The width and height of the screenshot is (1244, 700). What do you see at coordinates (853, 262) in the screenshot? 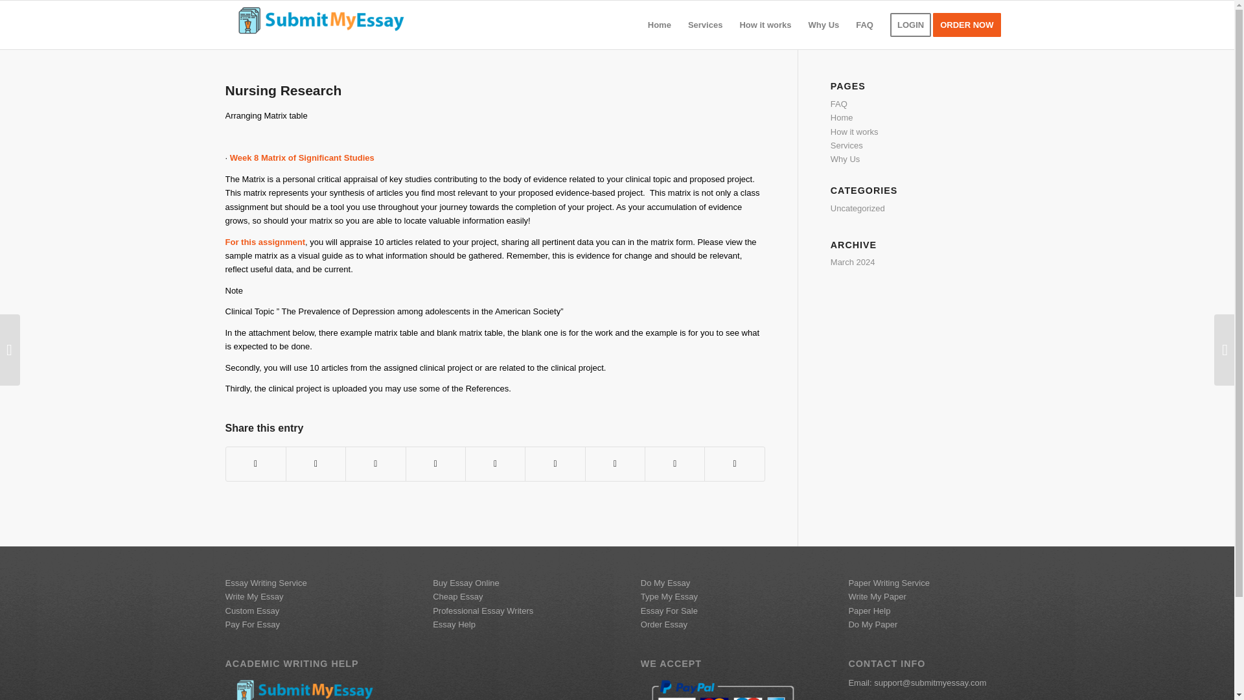
I see `March 2024` at bounding box center [853, 262].